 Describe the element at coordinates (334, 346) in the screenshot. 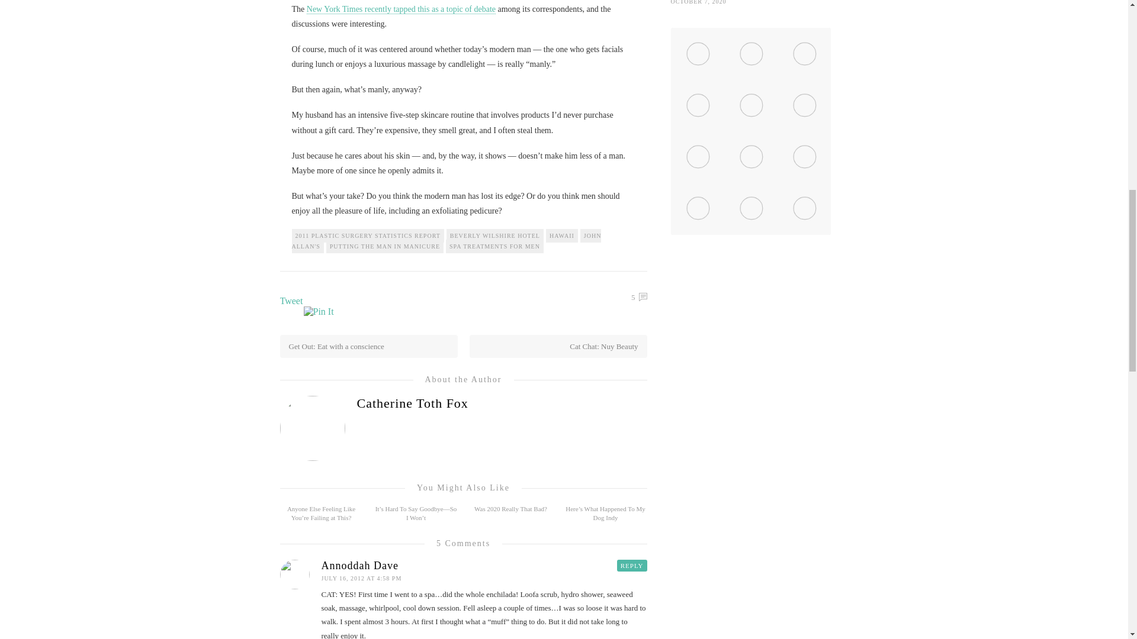

I see `Get Out: Eat with a conscience` at that location.